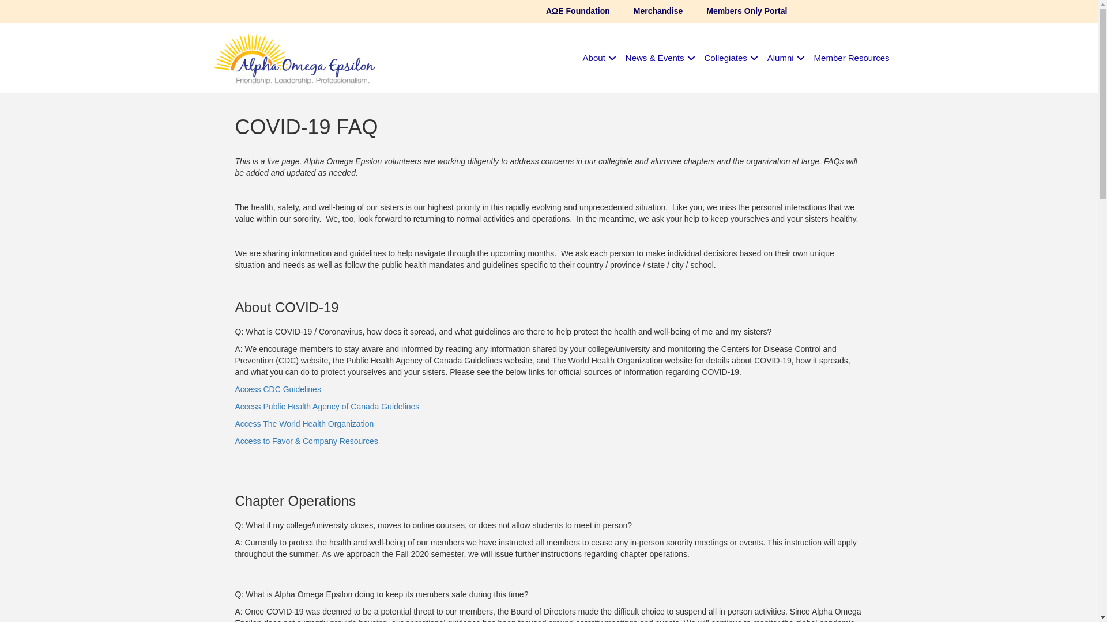 The image size is (1107, 622). What do you see at coordinates (327, 406) in the screenshot?
I see `Access Public Health Agency of Canada Guidelines` at bounding box center [327, 406].